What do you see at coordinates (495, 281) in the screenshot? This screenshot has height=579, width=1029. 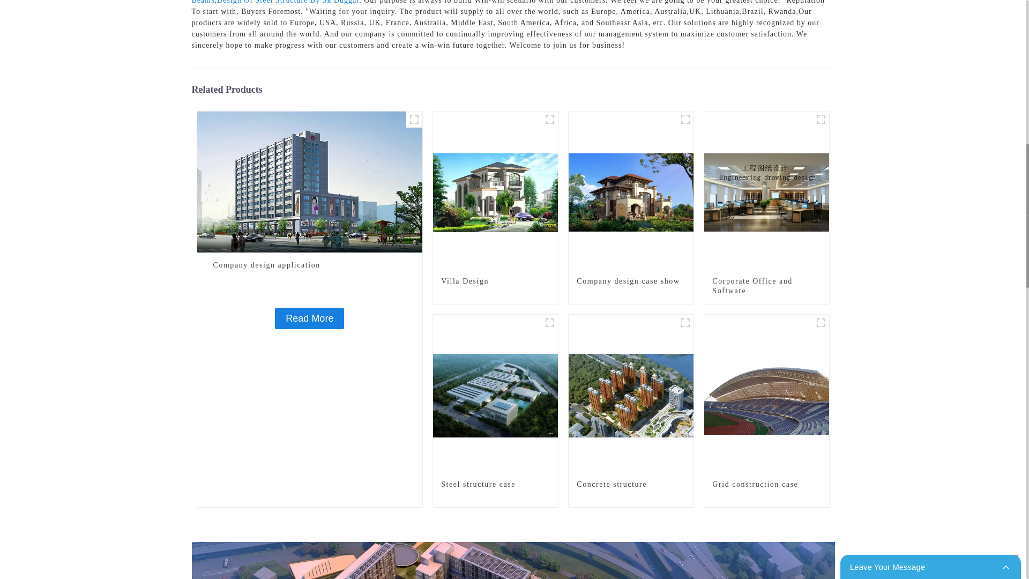 I see `Villa Design` at bounding box center [495, 281].